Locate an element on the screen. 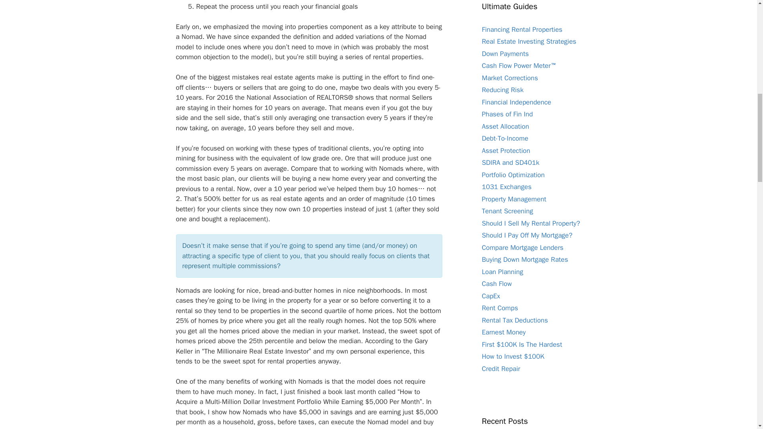  Scroll back to top is located at coordinates (737, 377).